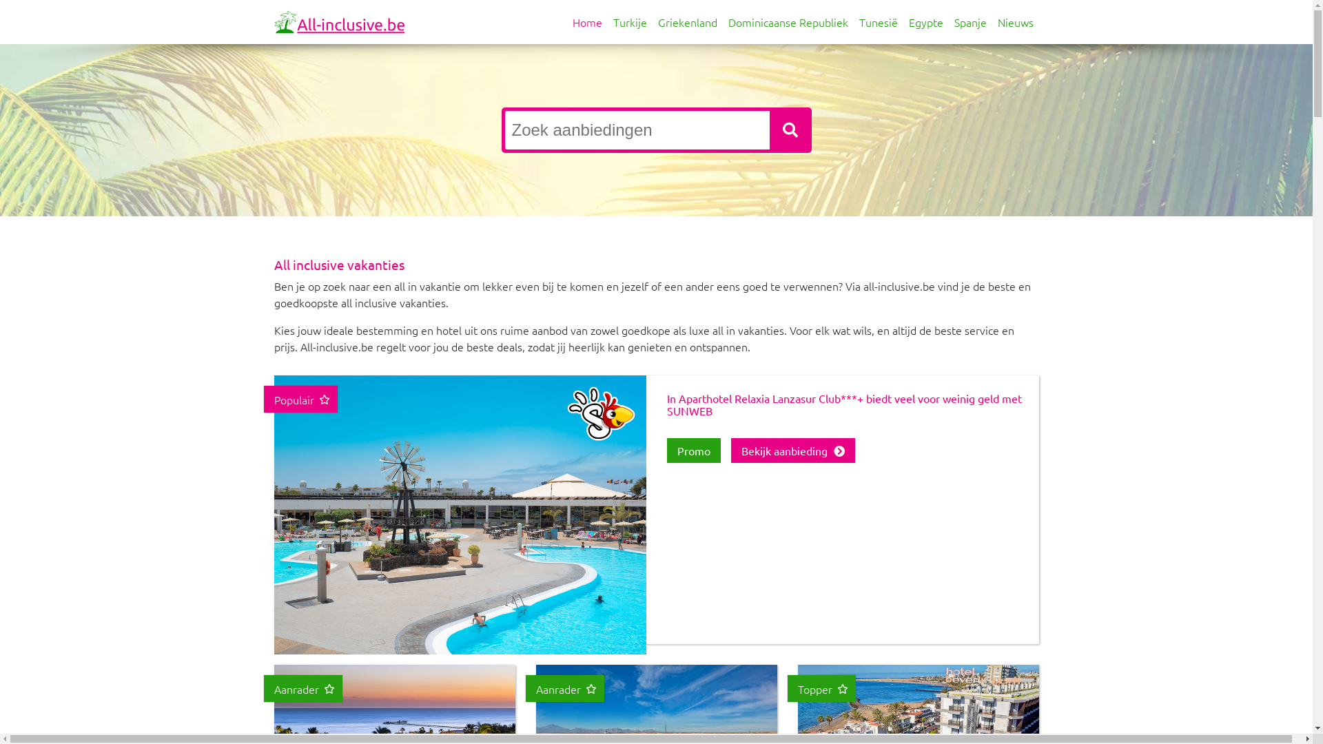  I want to click on Home, so click(587, 22).